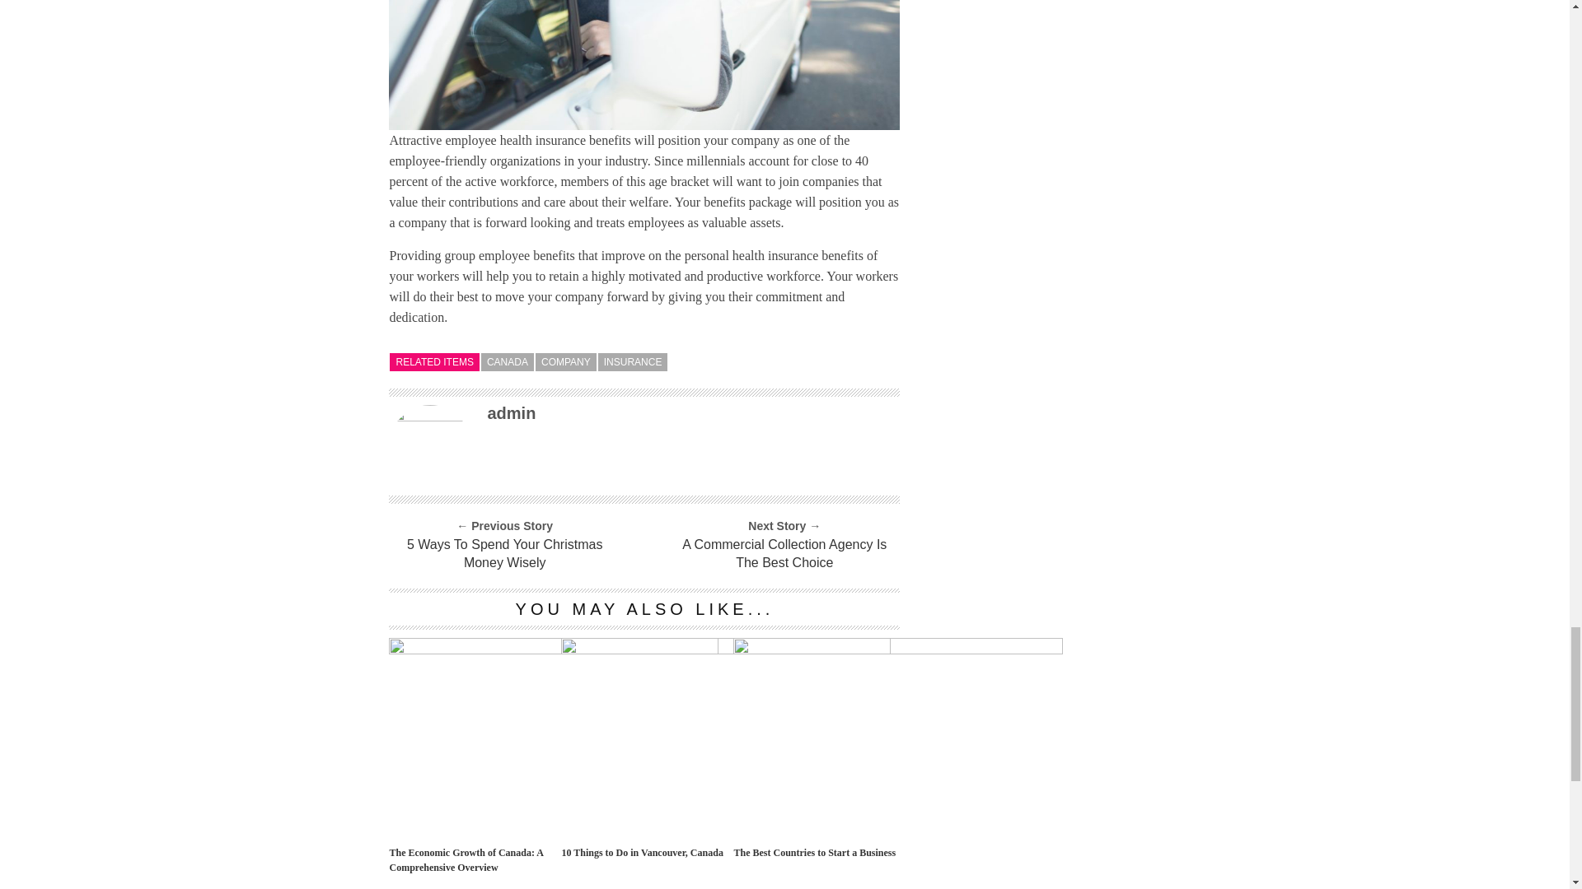 This screenshot has width=1582, height=889. Describe the element at coordinates (511, 413) in the screenshot. I see `Posts by admin` at that location.